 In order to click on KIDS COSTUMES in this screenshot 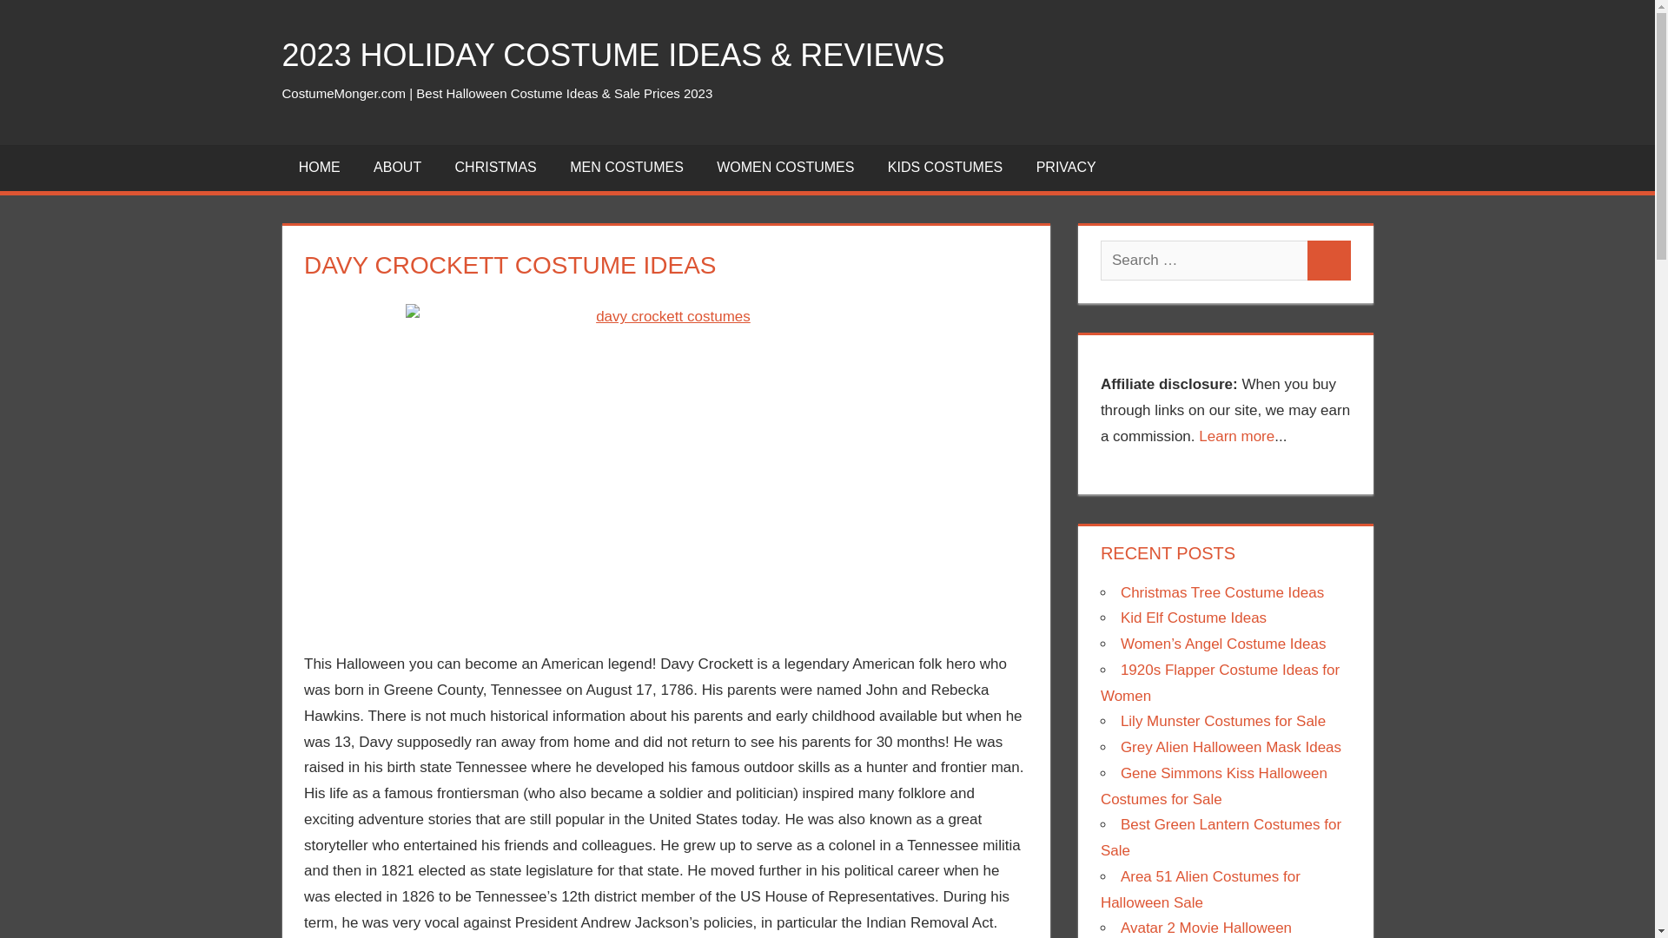, I will do `click(945, 168)`.